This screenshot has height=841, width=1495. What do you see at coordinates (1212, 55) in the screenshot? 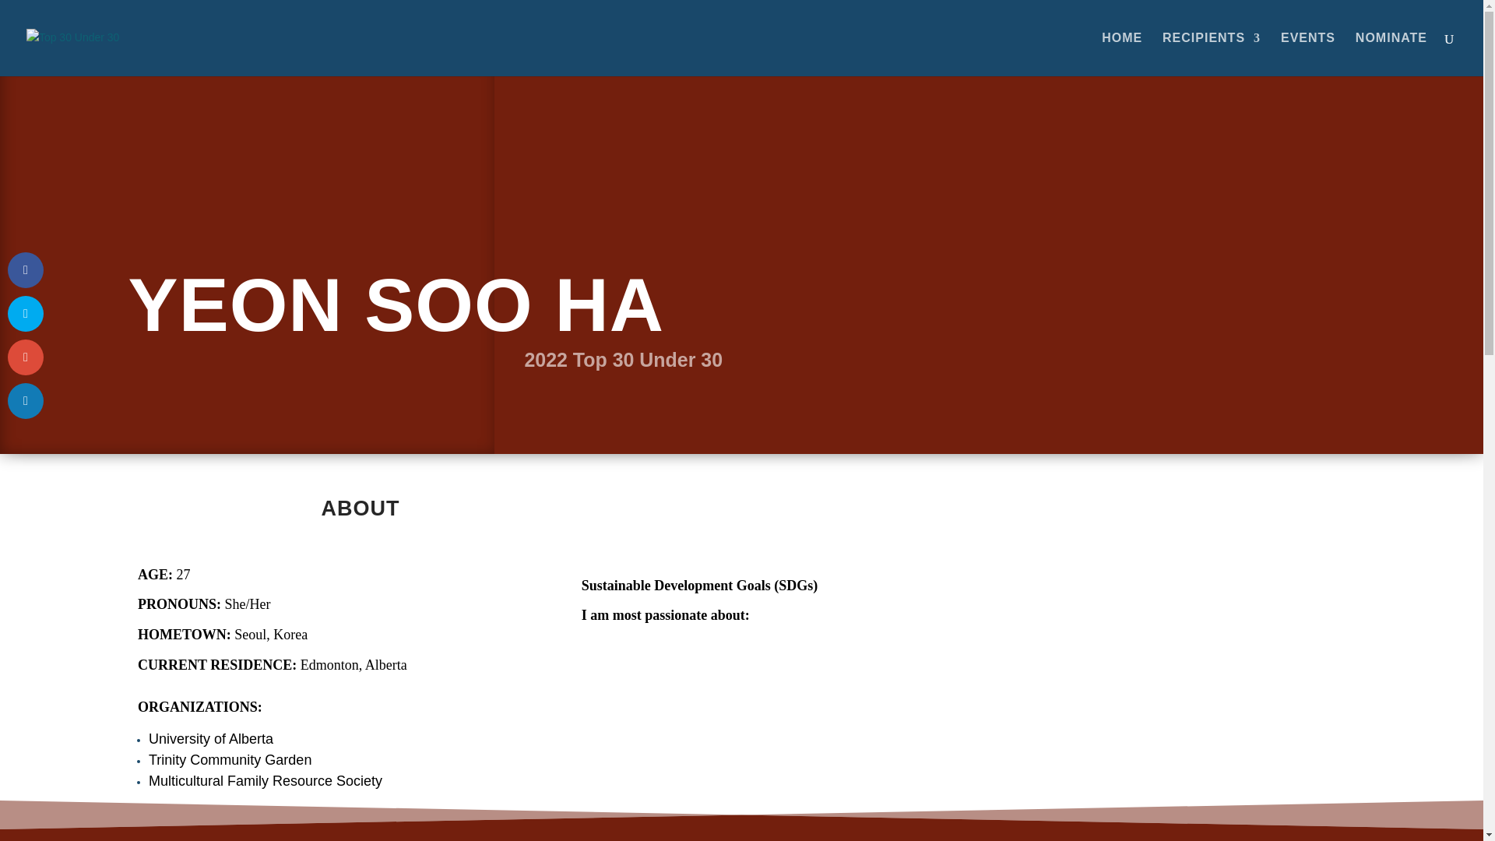
I see `RECIPIENTS` at bounding box center [1212, 55].